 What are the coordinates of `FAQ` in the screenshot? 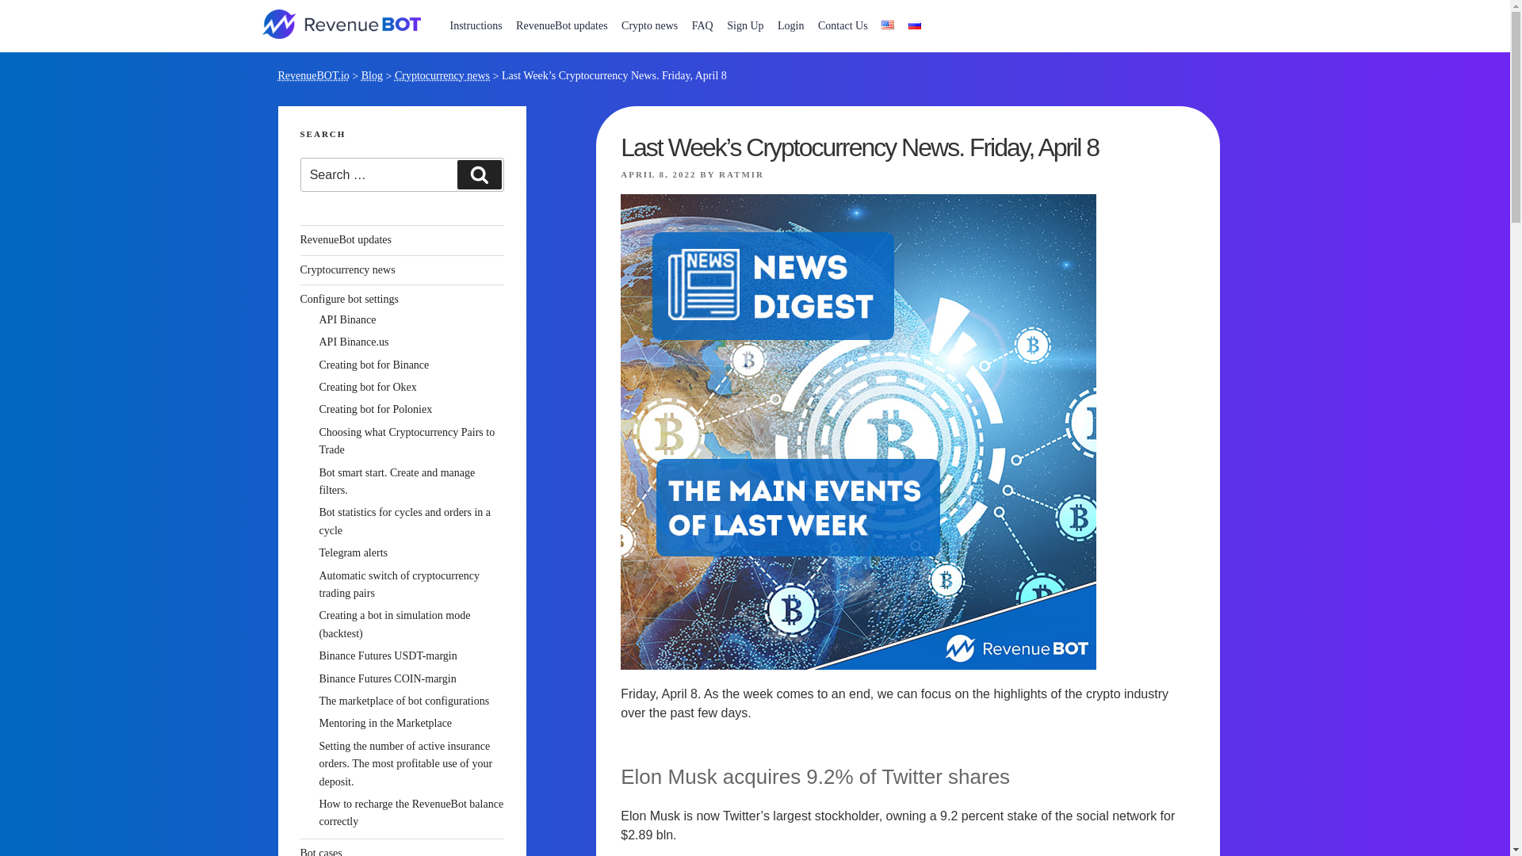 It's located at (702, 25).